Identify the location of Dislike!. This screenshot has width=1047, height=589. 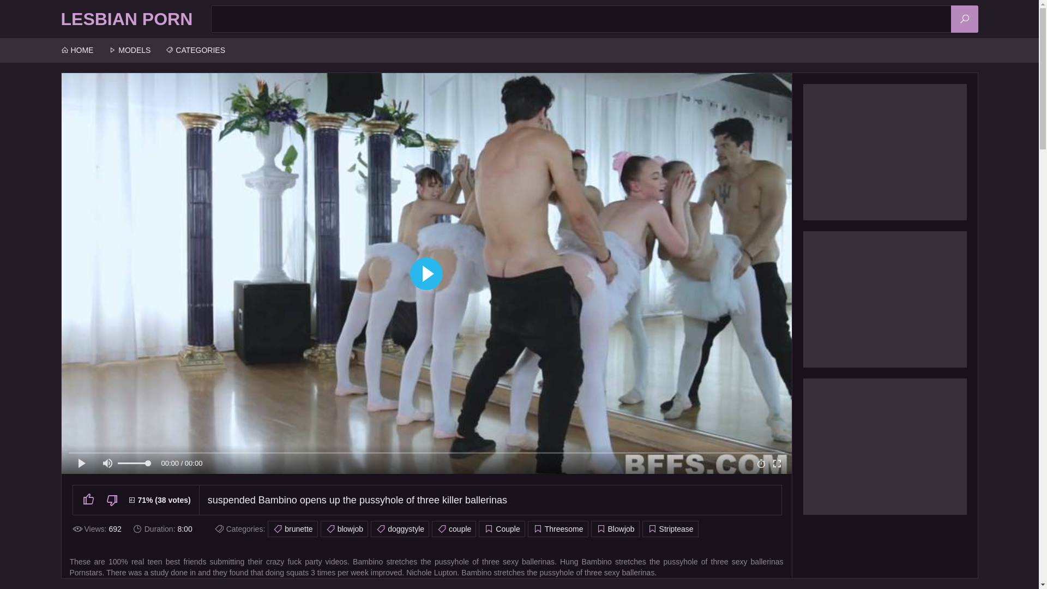
(117, 500).